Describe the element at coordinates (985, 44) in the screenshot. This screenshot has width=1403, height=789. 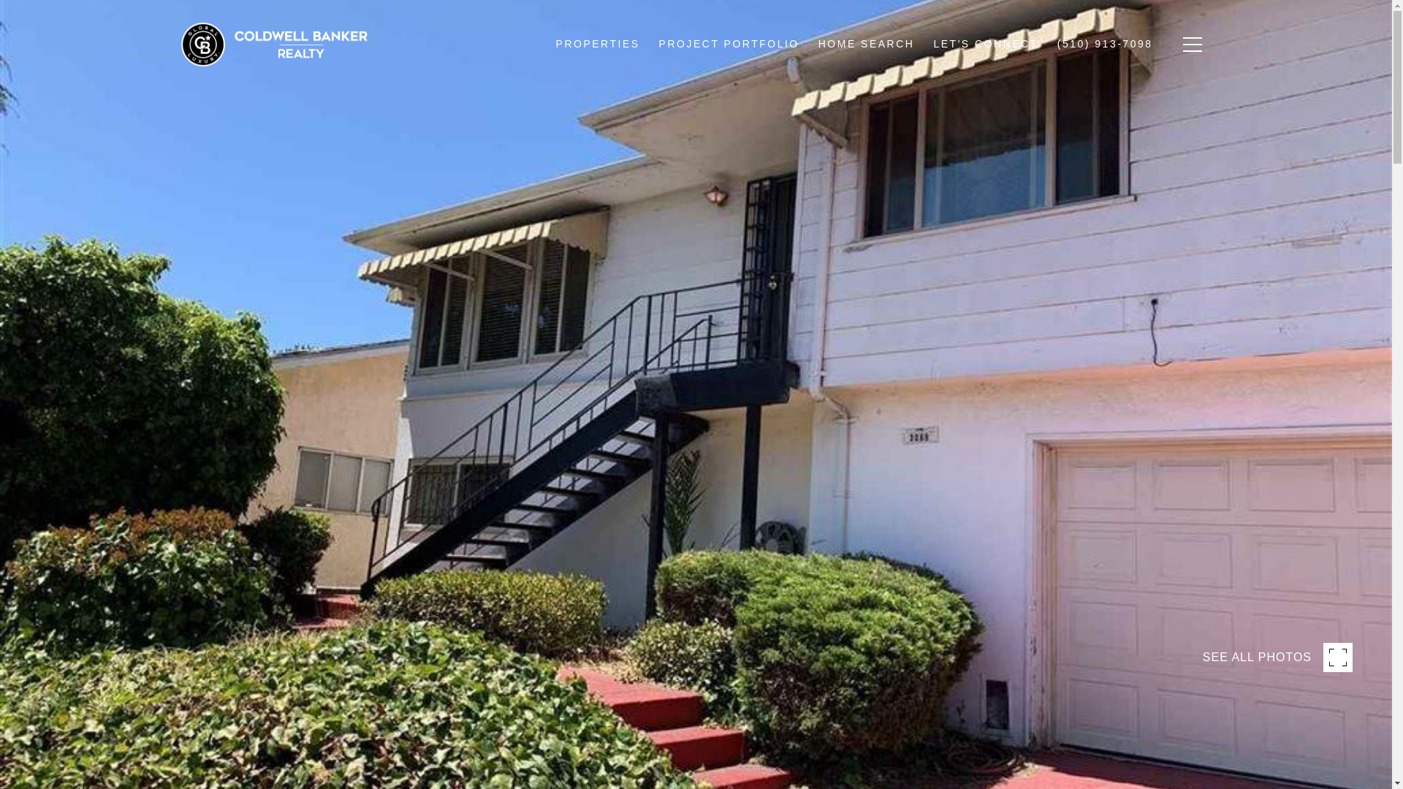
I see `LET'S CONNECT` at that location.